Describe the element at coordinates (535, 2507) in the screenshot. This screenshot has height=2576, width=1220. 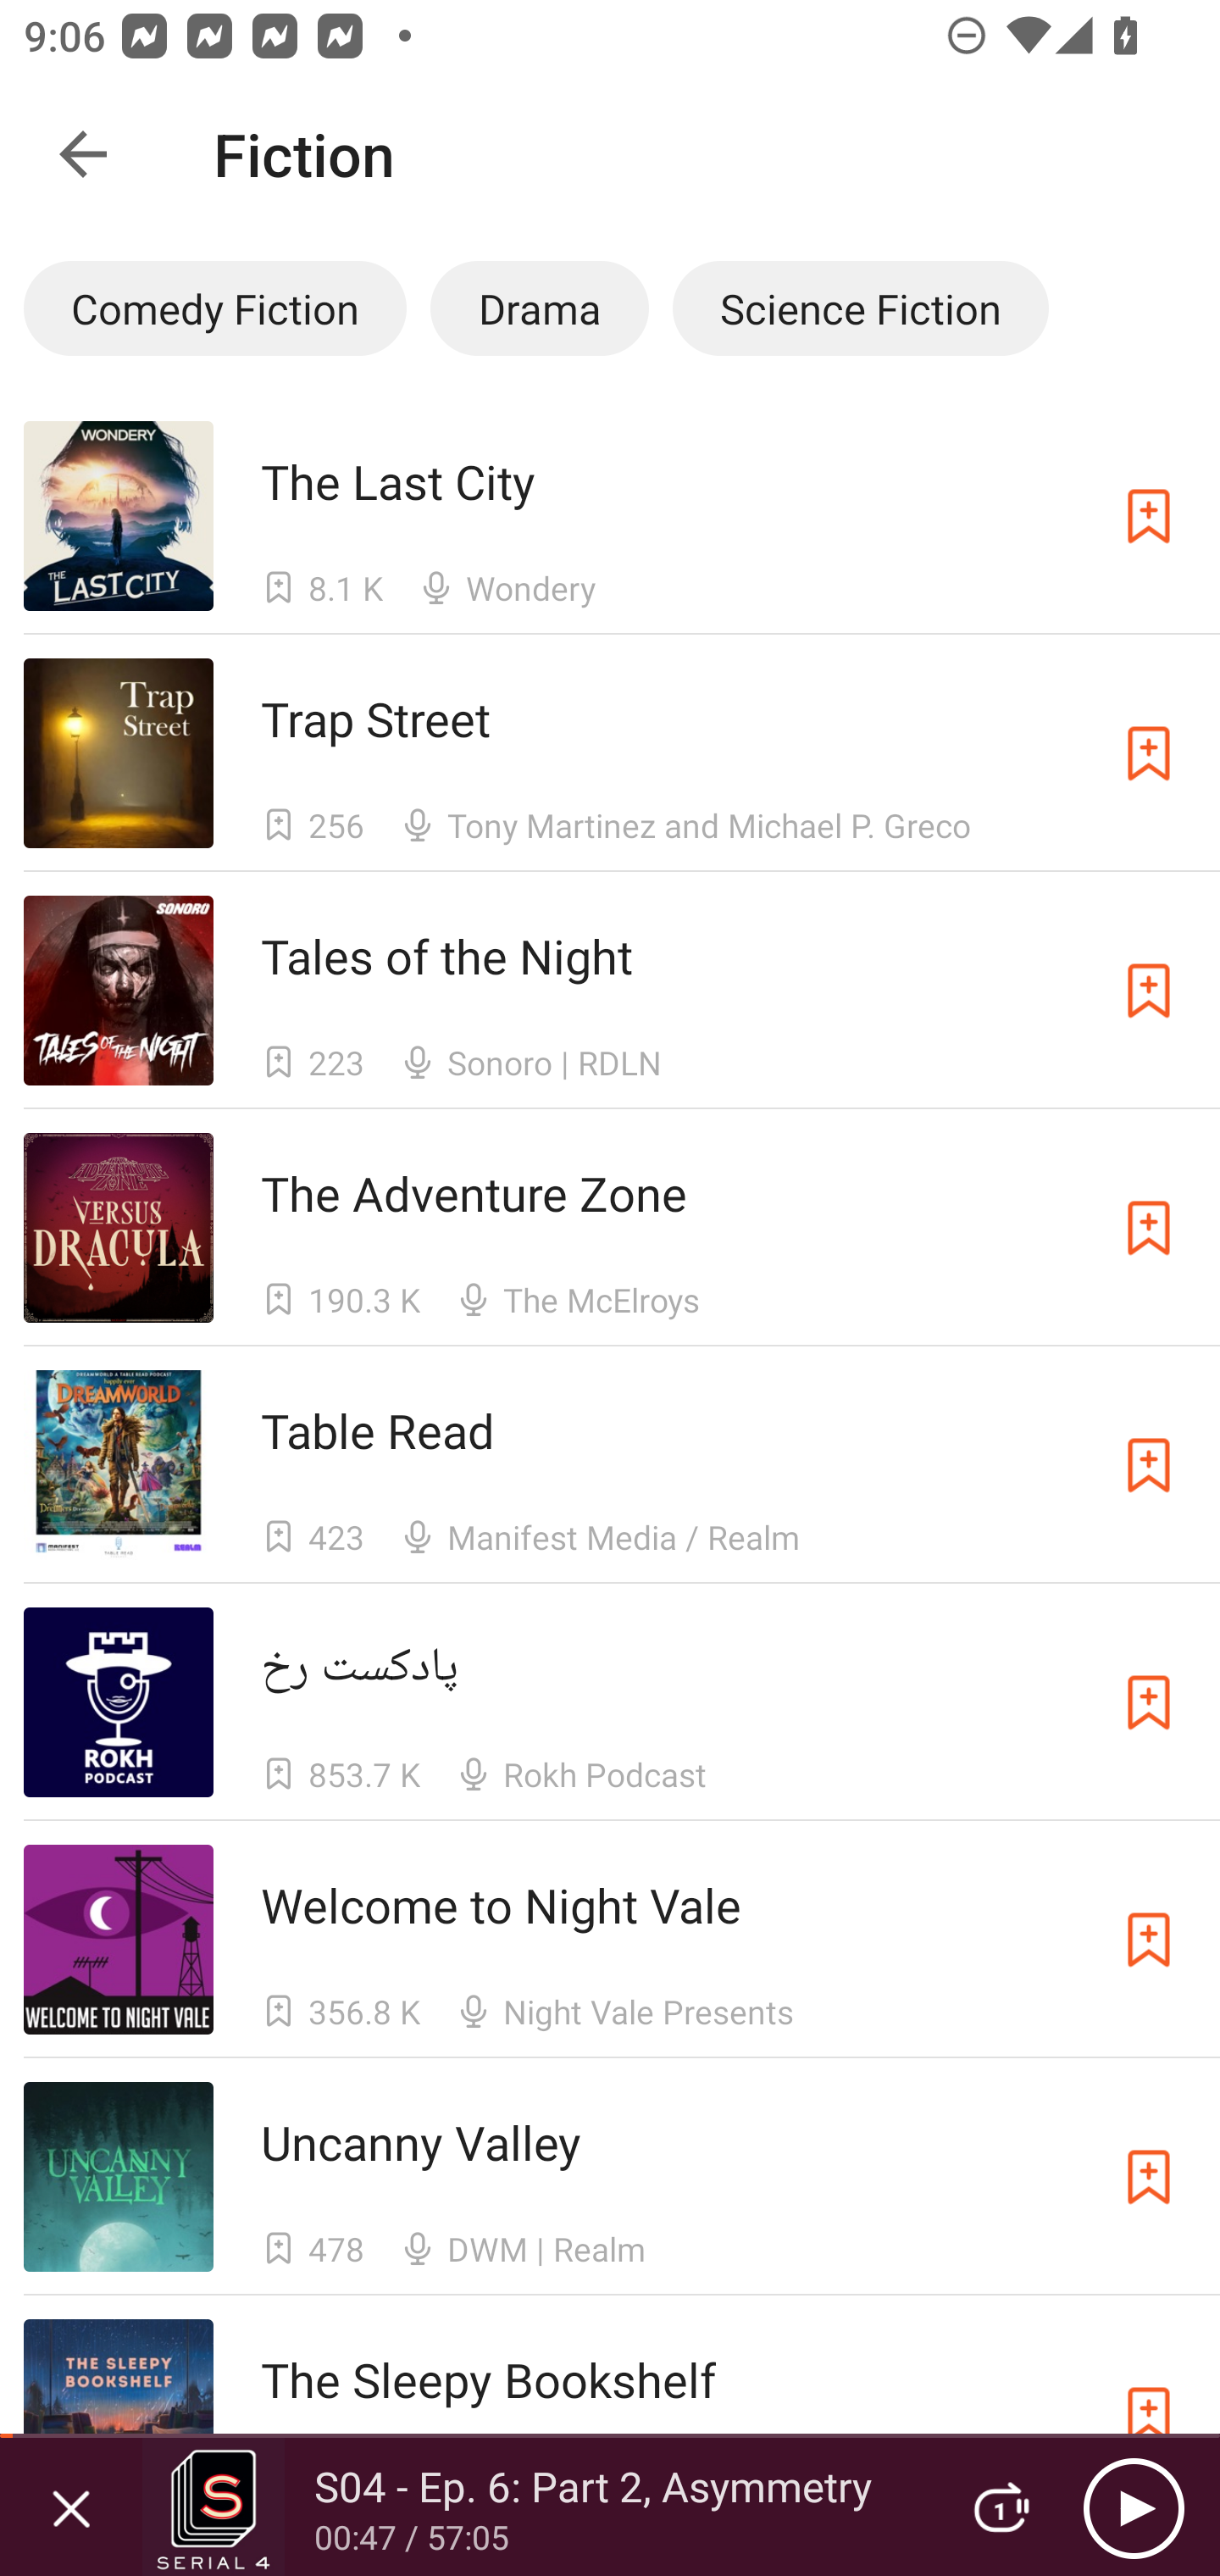
I see `S04 - Ep. 6: Part 2, Asymmetry 00:47 / 57:05` at that location.